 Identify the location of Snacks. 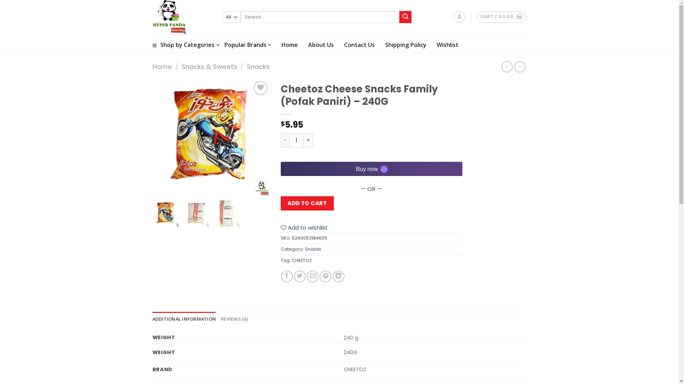
(313, 249).